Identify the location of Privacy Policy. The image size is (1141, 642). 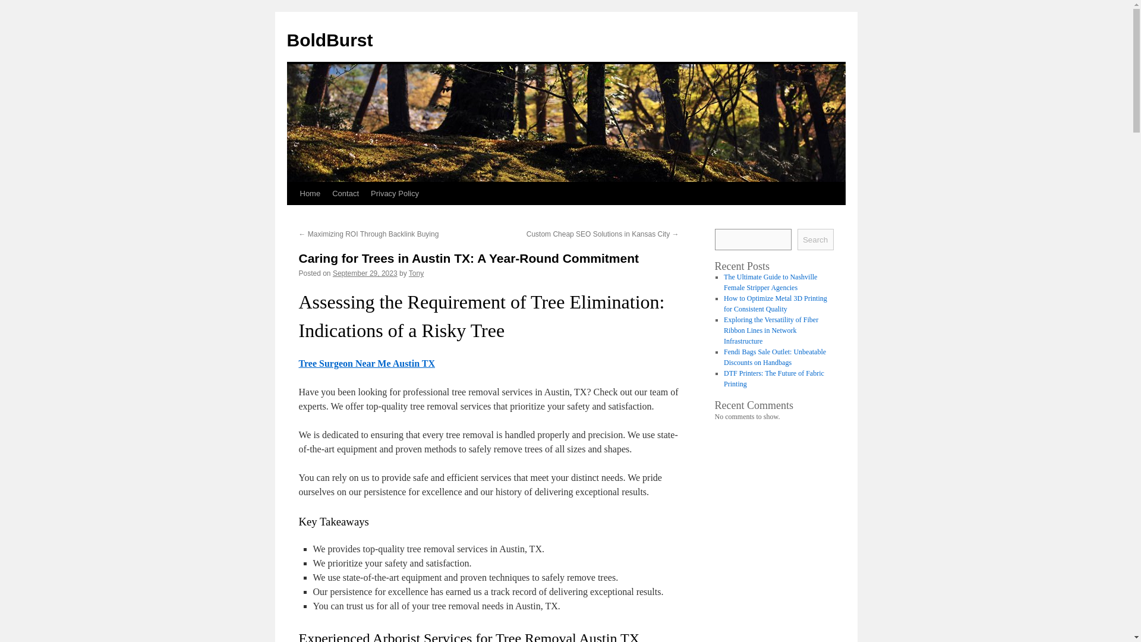
(395, 193).